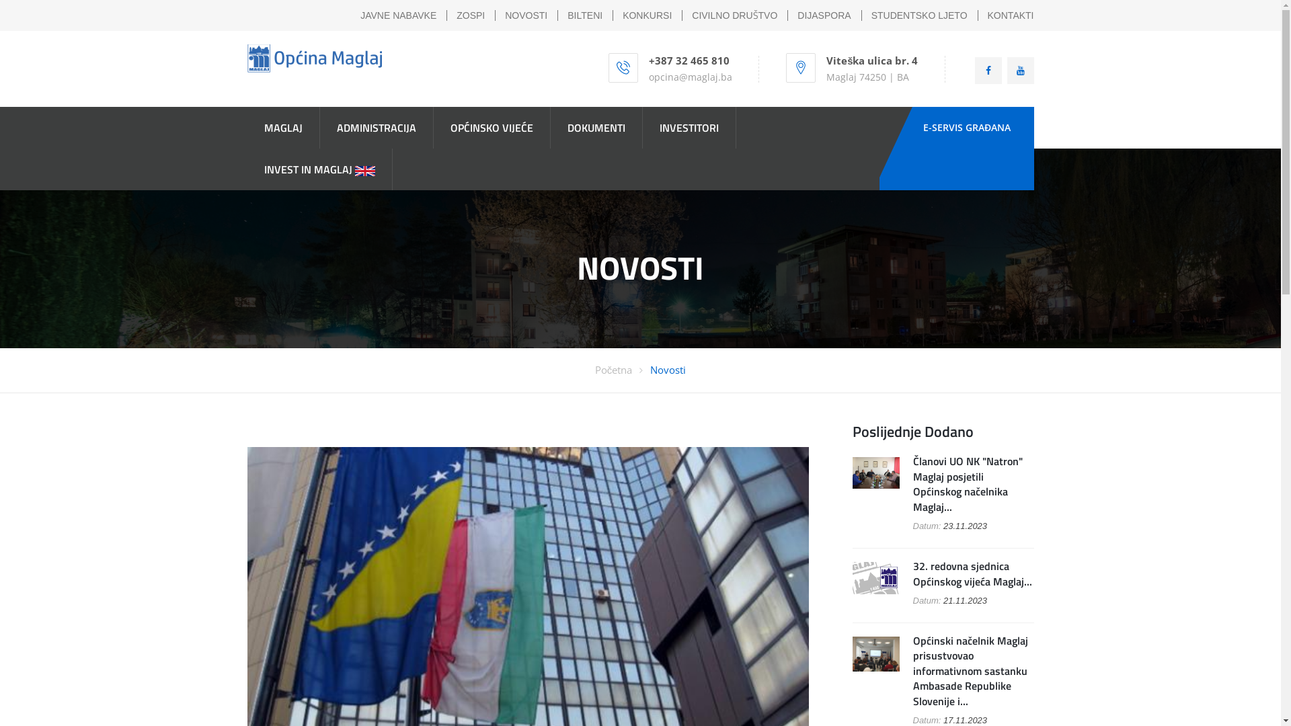 This screenshot has width=1291, height=726. Describe the element at coordinates (824, 15) in the screenshot. I see `DIJASPORA` at that location.